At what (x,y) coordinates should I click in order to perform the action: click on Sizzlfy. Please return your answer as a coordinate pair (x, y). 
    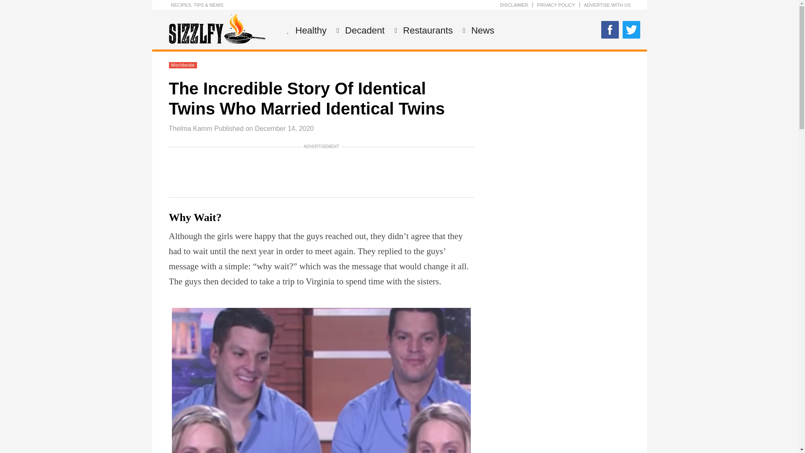
    Looking at the image, I should click on (216, 41).